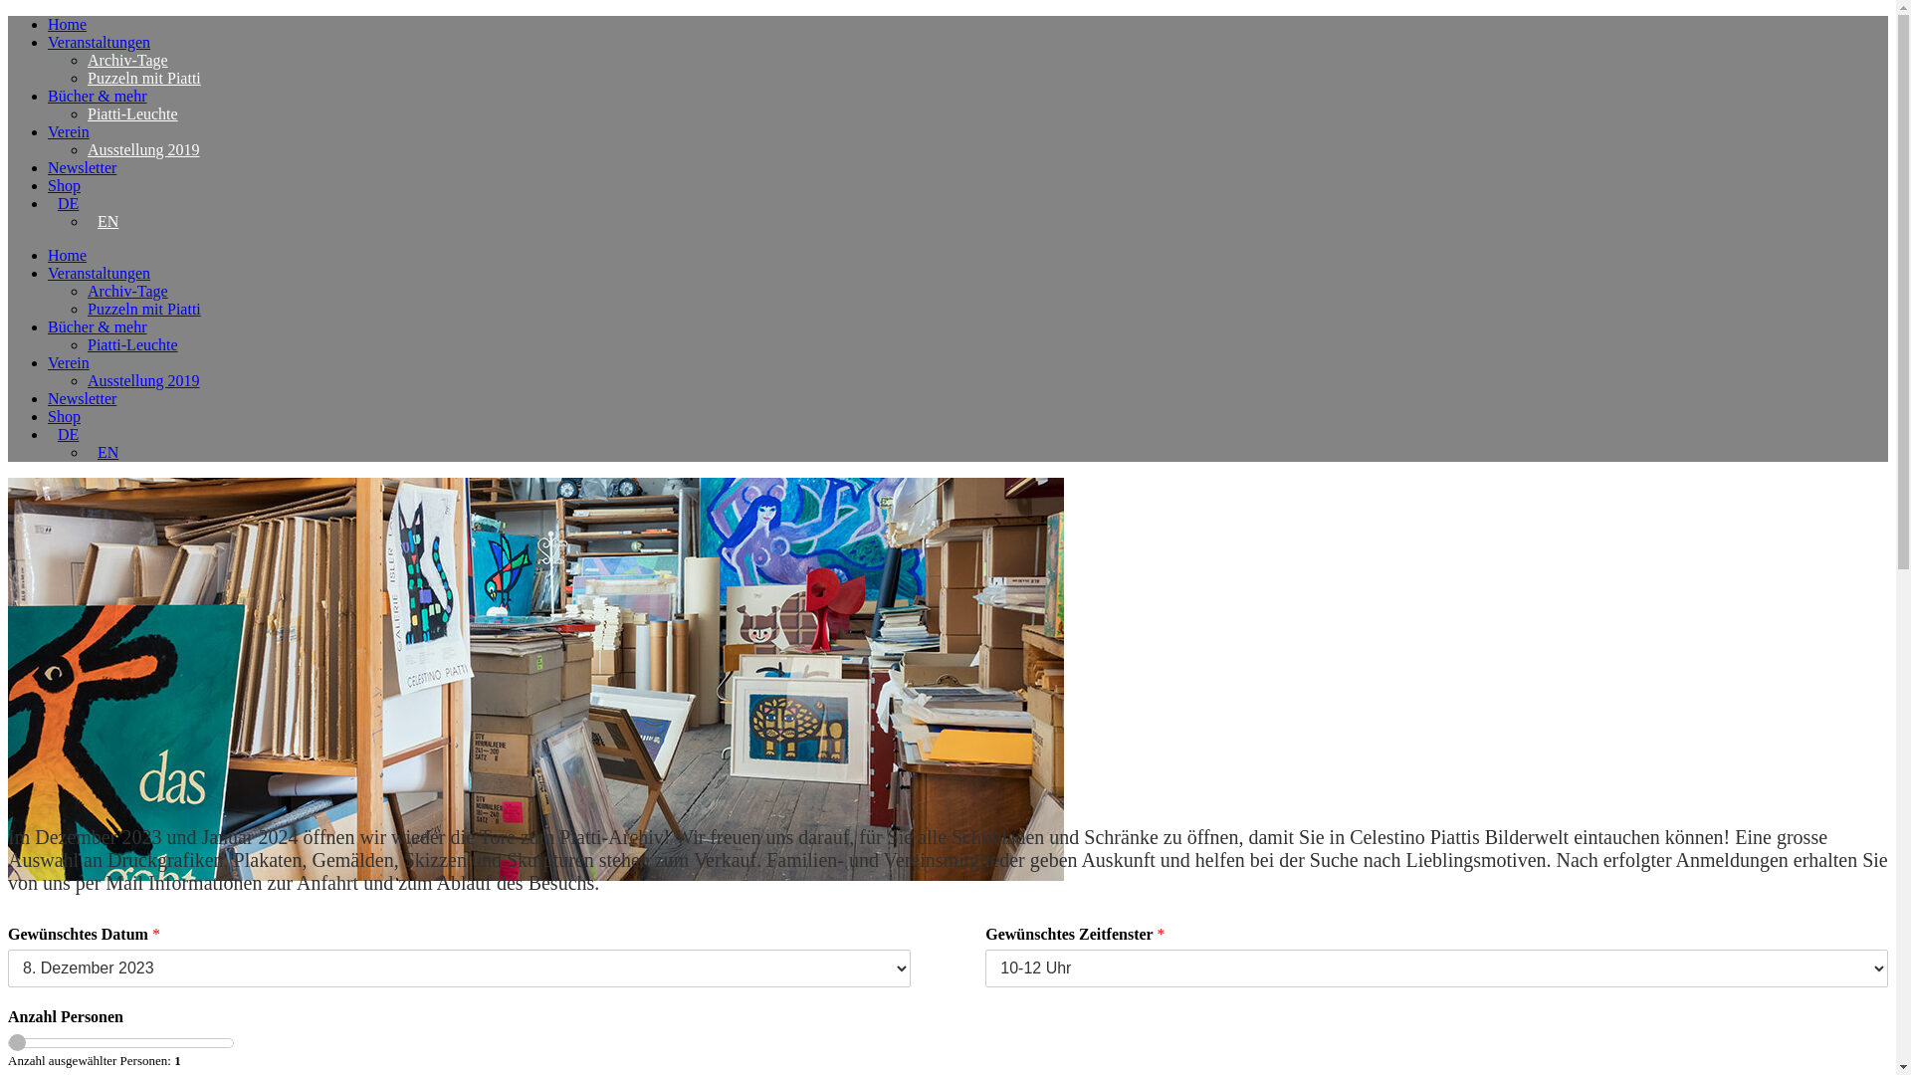 The width and height of the screenshot is (1911, 1075). What do you see at coordinates (143, 380) in the screenshot?
I see `Ausstellung 2019` at bounding box center [143, 380].